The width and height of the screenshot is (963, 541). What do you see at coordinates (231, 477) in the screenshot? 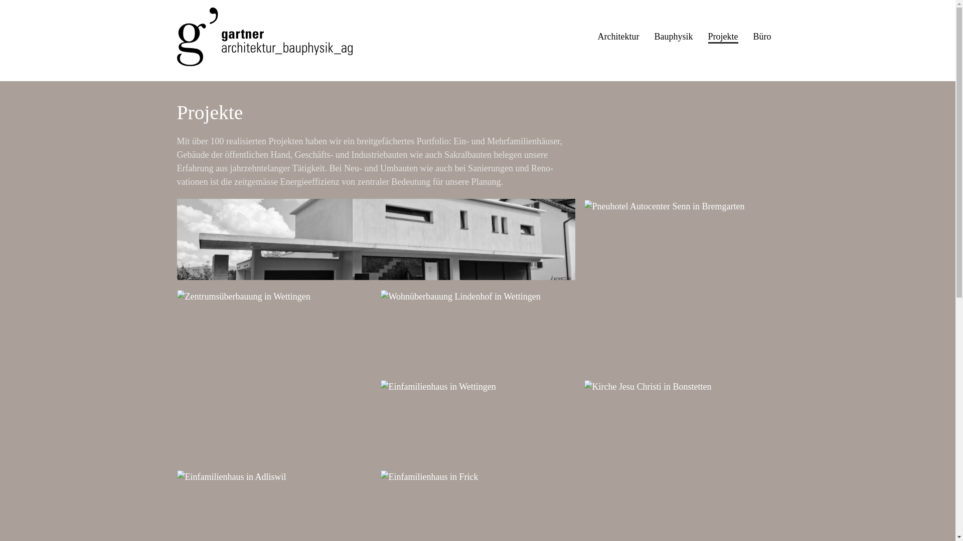
I see `Einfamilienhaus in Adliswil` at bounding box center [231, 477].